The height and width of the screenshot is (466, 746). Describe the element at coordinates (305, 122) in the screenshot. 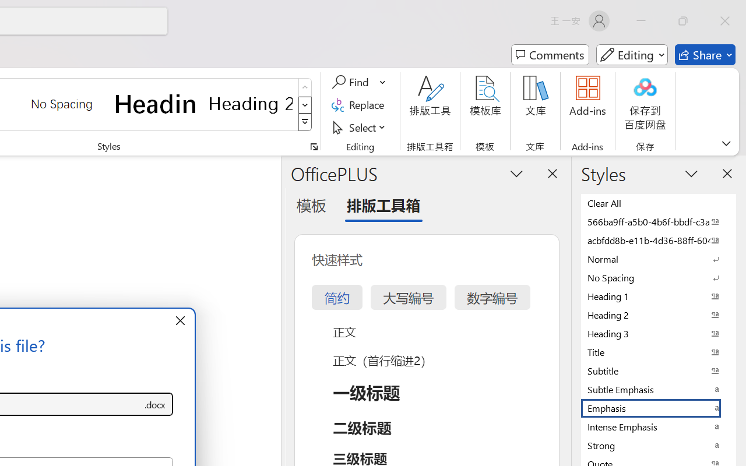

I see `Class: NetUIImage` at that location.